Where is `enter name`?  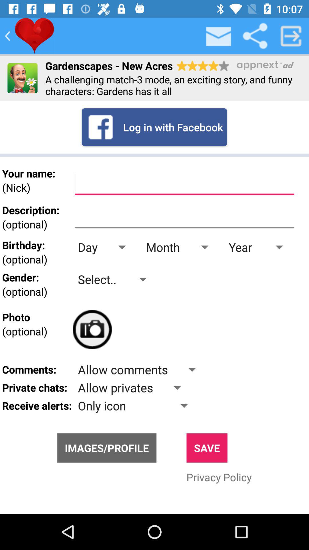 enter name is located at coordinates (184, 183).